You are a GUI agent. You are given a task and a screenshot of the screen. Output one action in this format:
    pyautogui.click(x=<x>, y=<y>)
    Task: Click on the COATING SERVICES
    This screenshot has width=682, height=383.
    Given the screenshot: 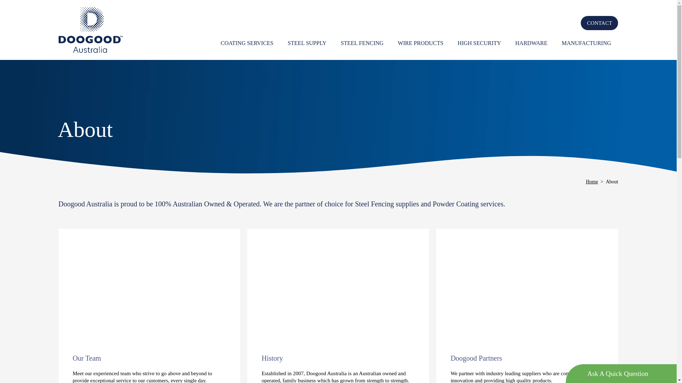 What is the action you would take?
    pyautogui.click(x=247, y=43)
    